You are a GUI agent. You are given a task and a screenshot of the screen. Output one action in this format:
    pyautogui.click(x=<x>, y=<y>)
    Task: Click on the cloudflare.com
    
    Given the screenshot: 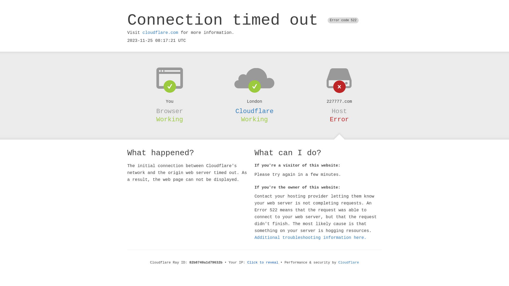 What is the action you would take?
    pyautogui.click(x=160, y=33)
    